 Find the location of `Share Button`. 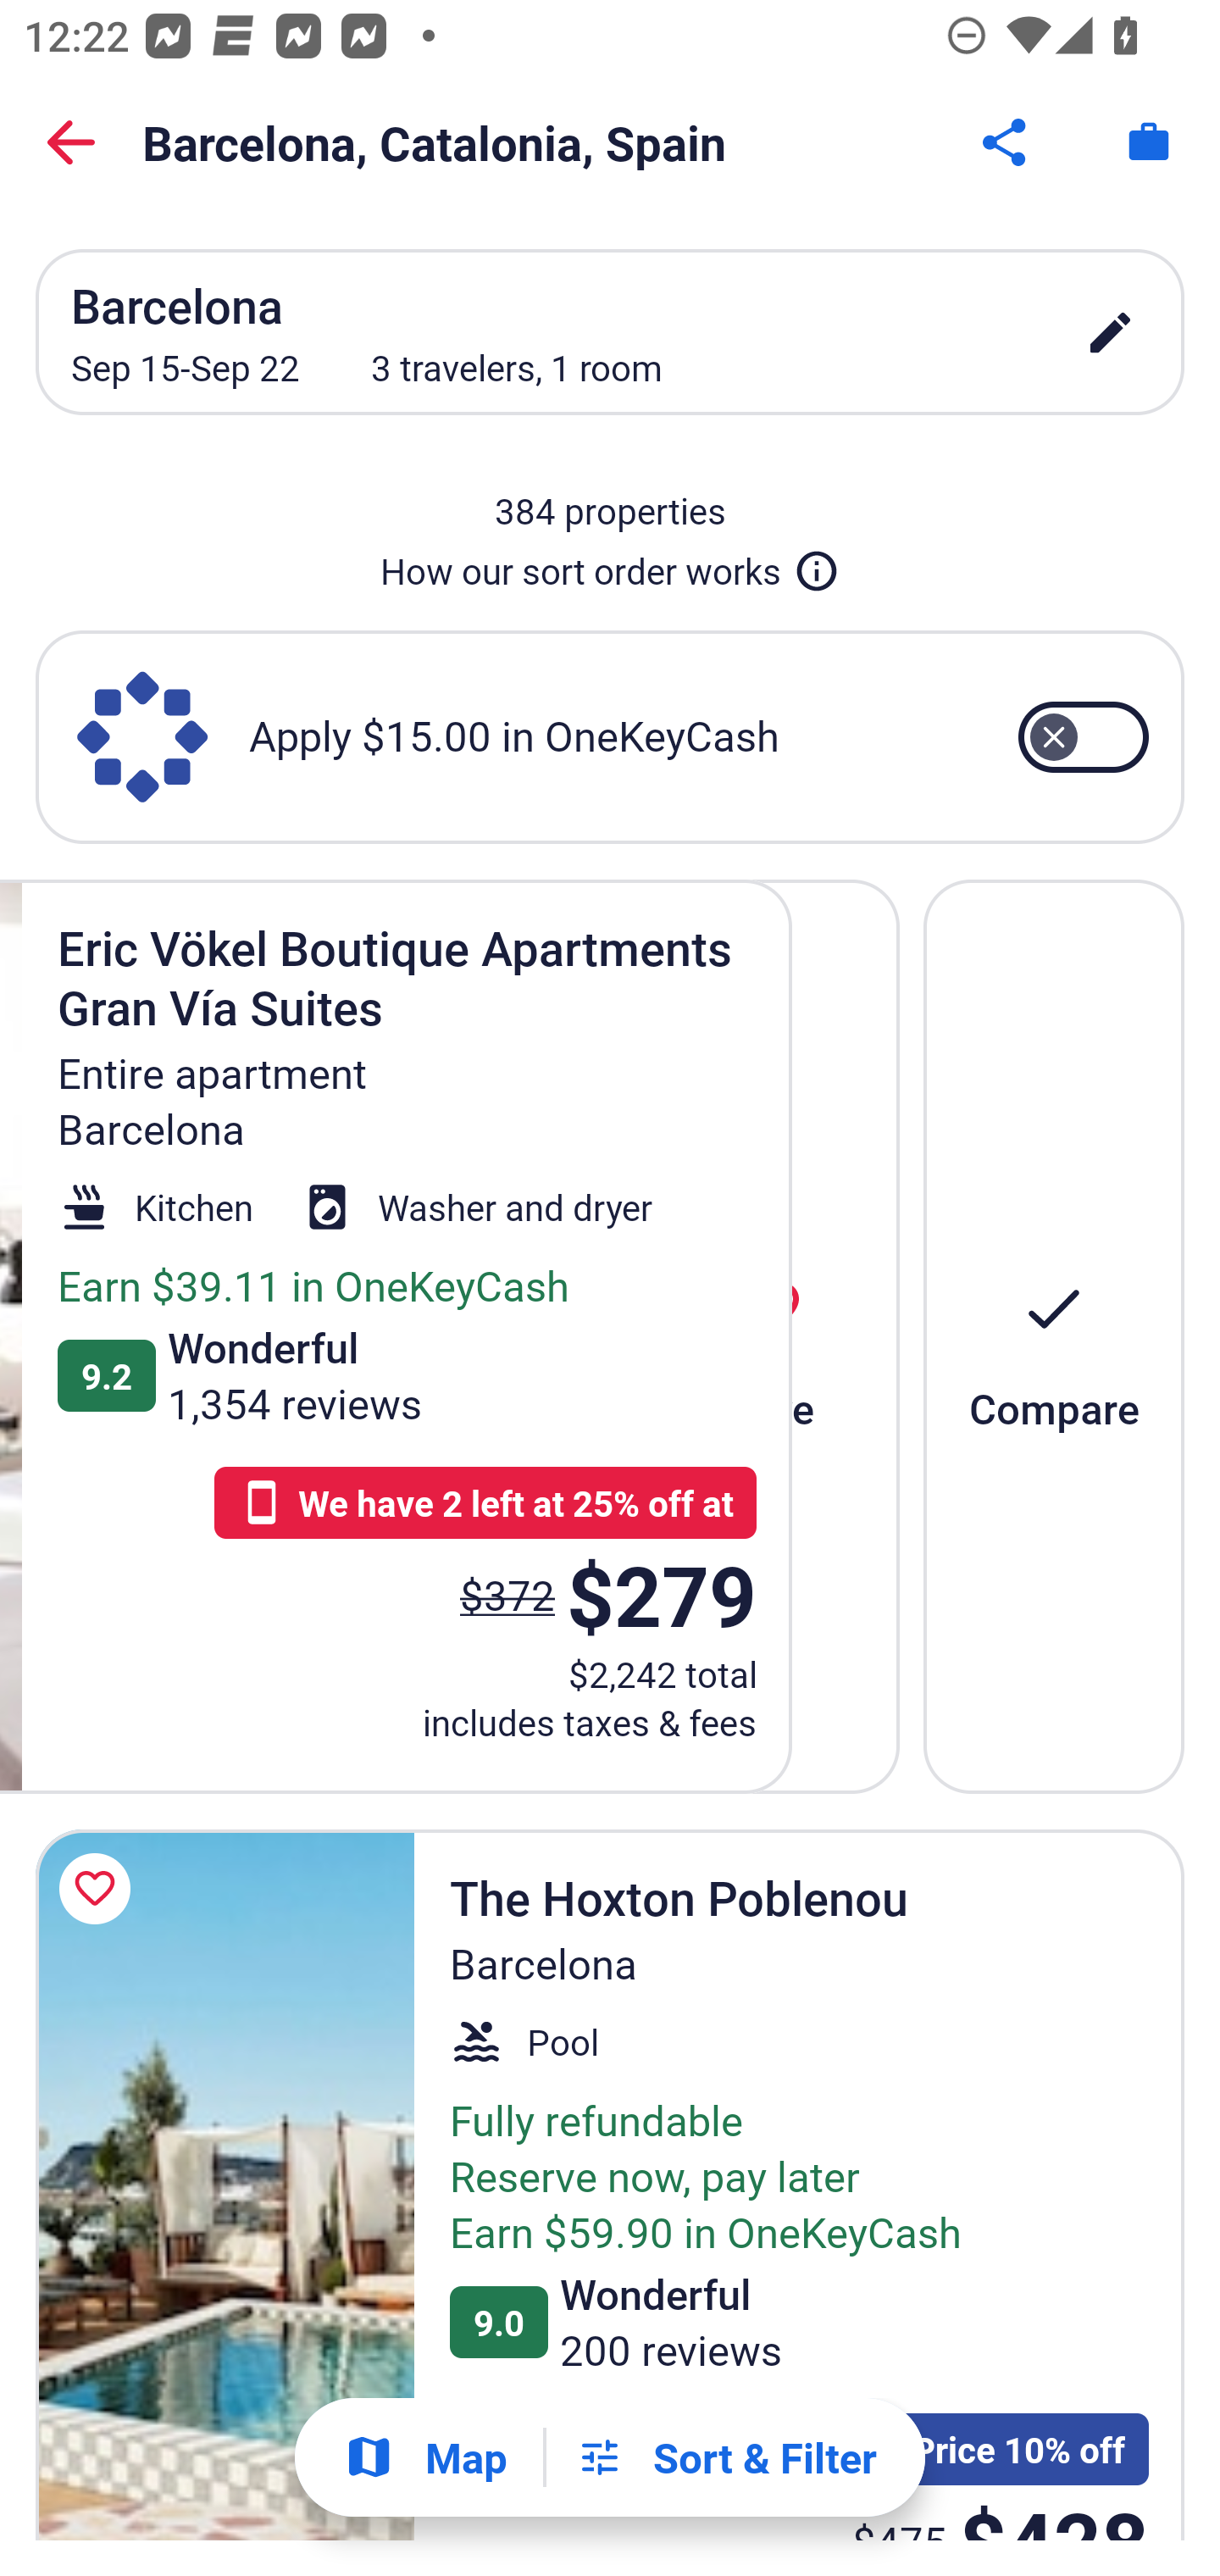

Share Button is located at coordinates (1006, 142).